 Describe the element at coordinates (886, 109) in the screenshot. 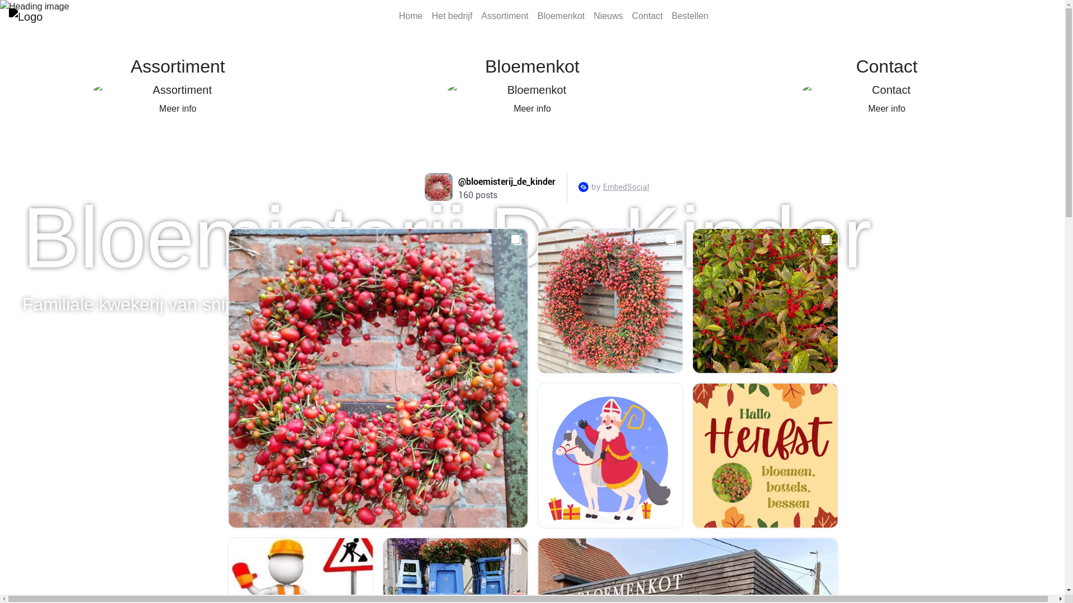

I see `Meer info` at that location.